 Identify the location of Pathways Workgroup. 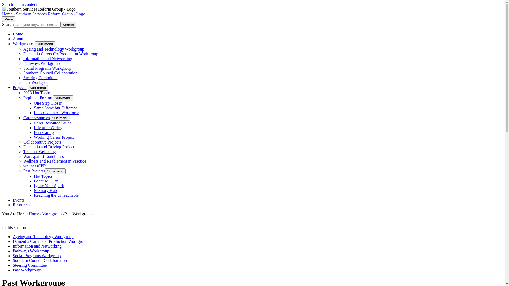
(42, 64).